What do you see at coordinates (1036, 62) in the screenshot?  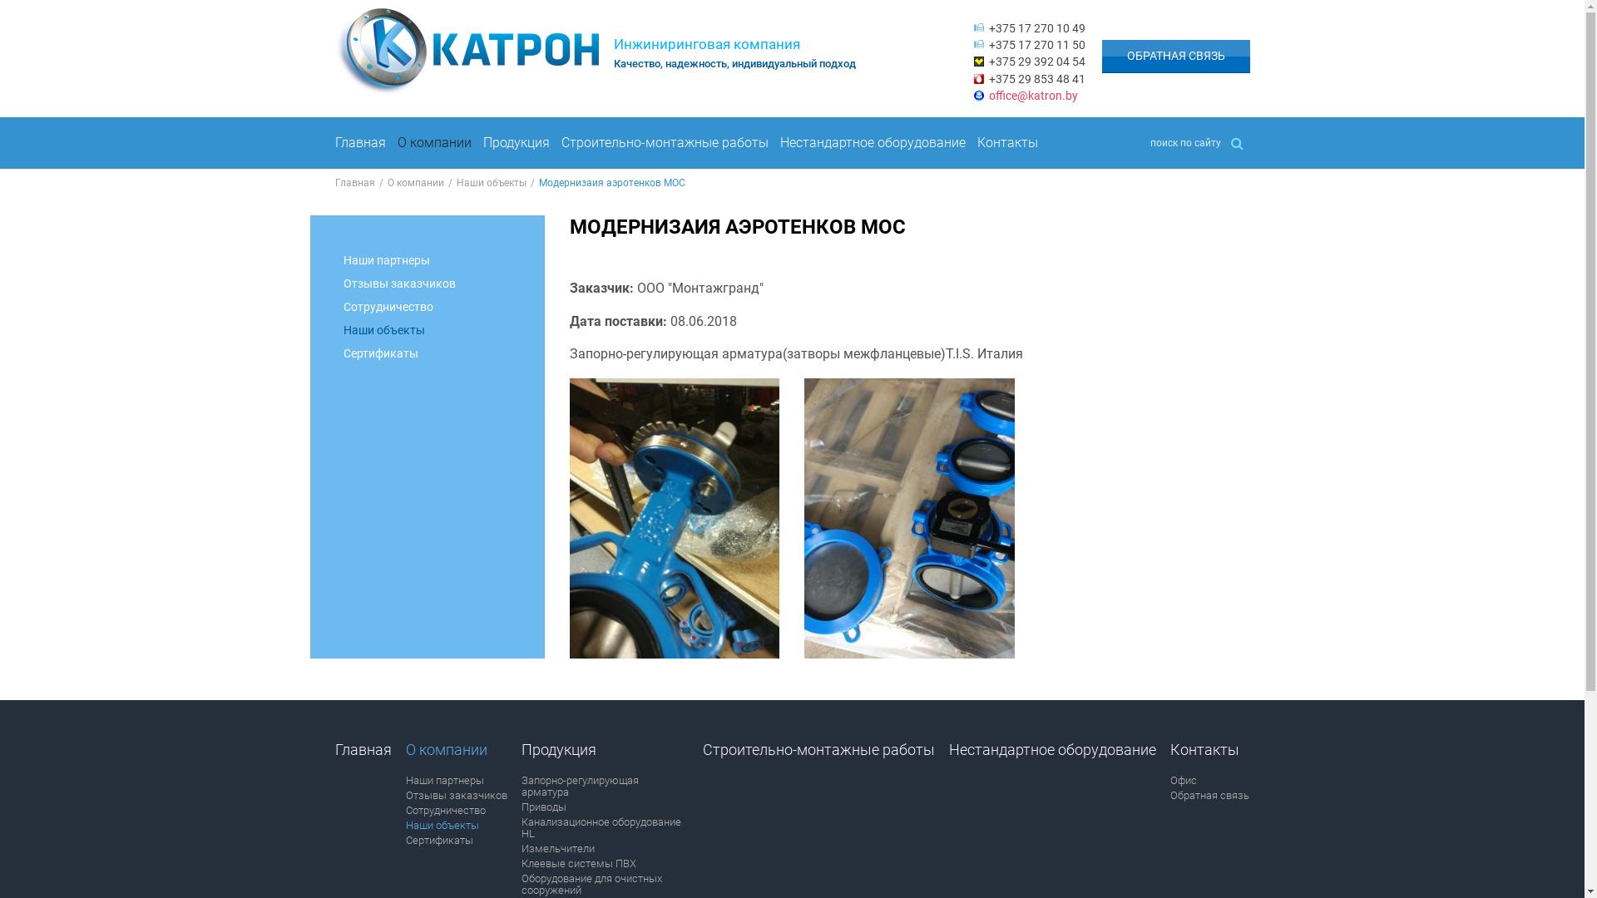 I see `+375 29 392 04 54` at bounding box center [1036, 62].